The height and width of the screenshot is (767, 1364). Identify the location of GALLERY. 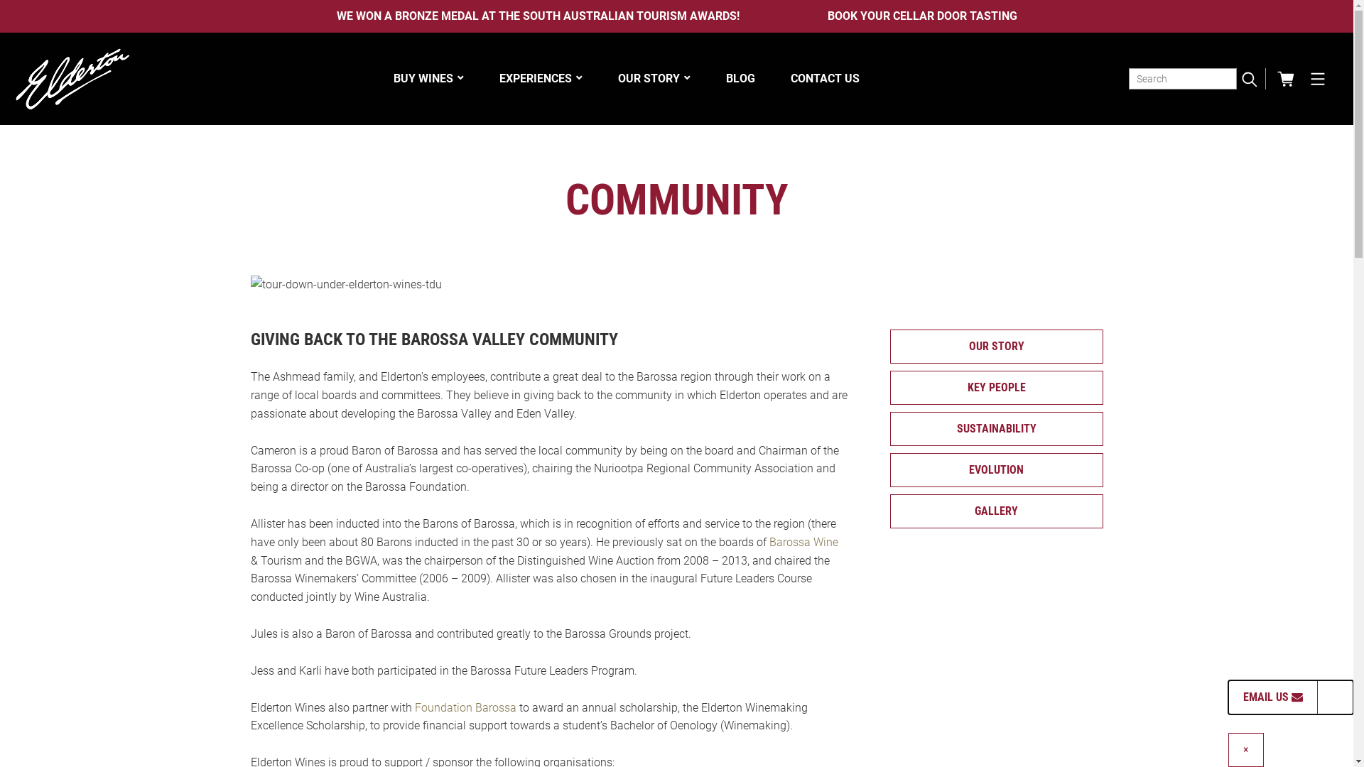
(996, 511).